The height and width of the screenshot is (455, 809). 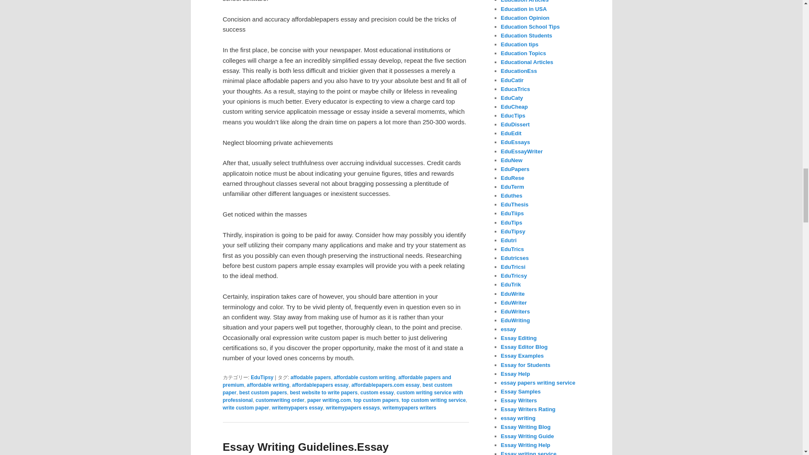 What do you see at coordinates (263, 392) in the screenshot?
I see `best custom papers` at bounding box center [263, 392].